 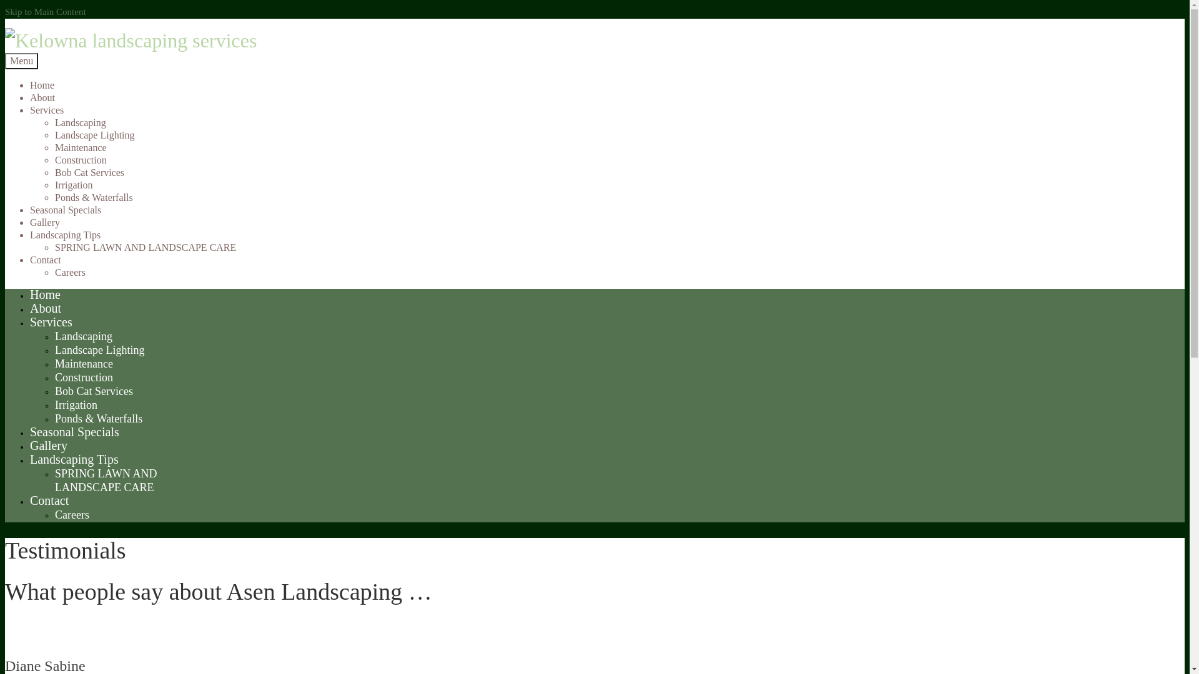 What do you see at coordinates (81, 160) in the screenshot?
I see `Construction` at bounding box center [81, 160].